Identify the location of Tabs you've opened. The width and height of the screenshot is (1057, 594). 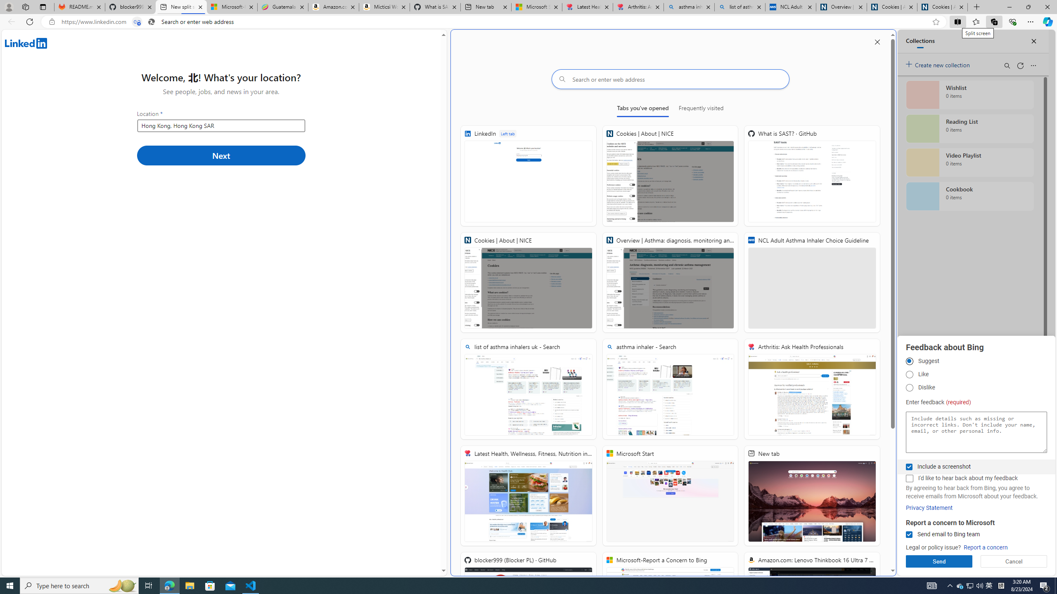
(643, 110).